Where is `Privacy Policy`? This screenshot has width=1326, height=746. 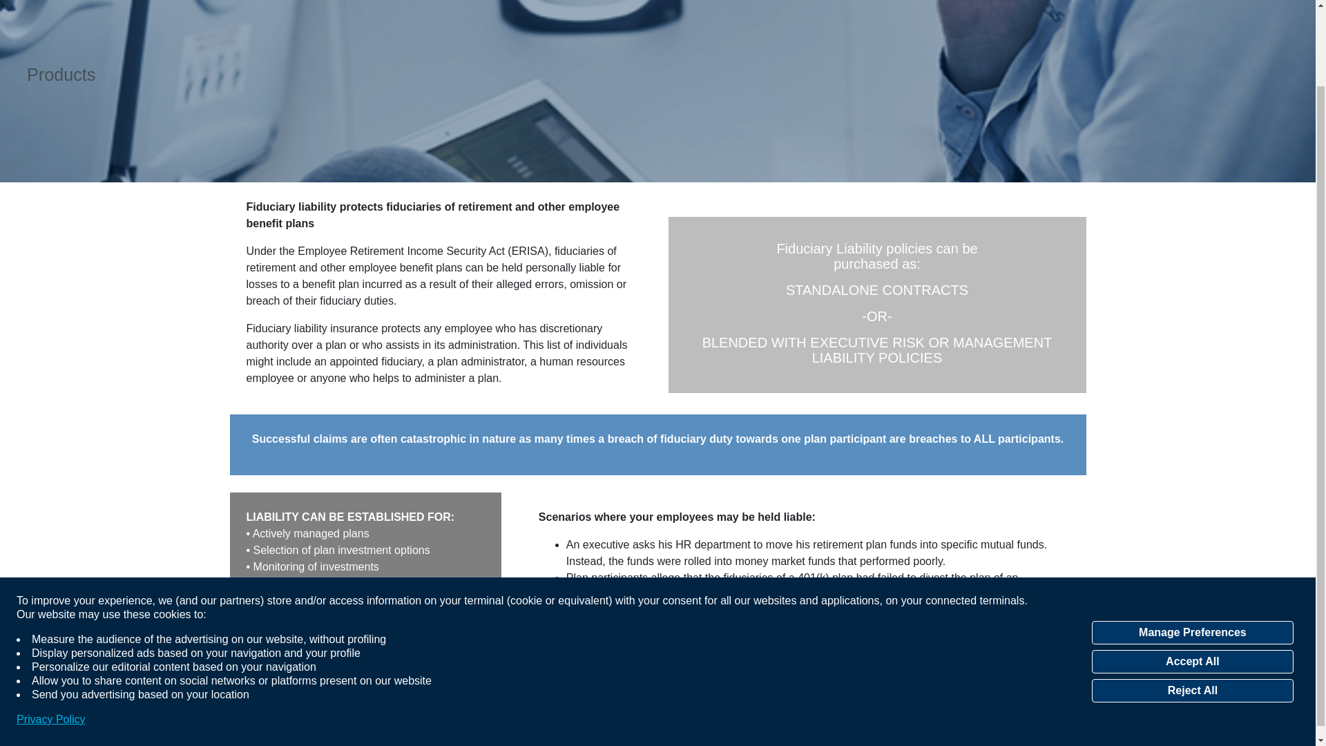
Privacy Policy is located at coordinates (51, 630).